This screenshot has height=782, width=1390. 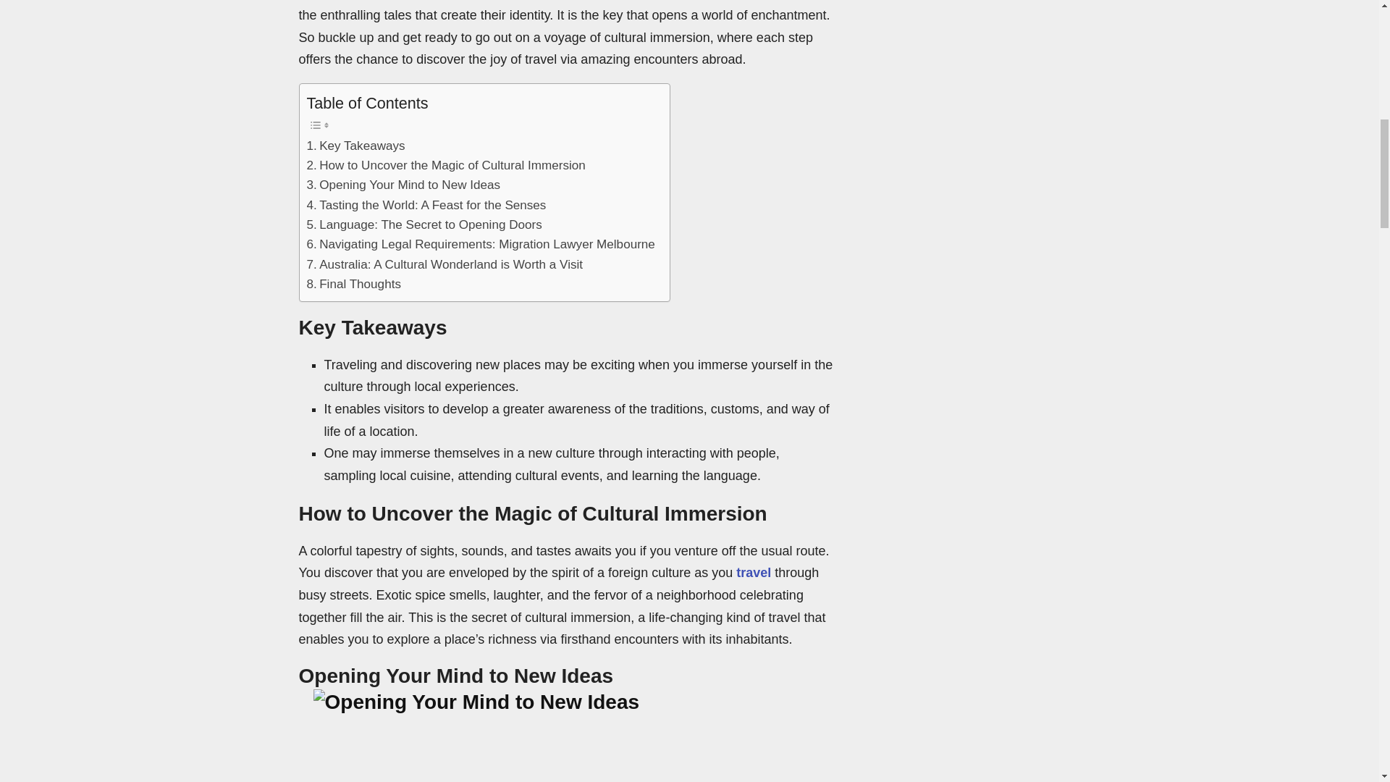 I want to click on Navigating Legal Requirements: Migration Lawyer Melbourne, so click(x=481, y=245).